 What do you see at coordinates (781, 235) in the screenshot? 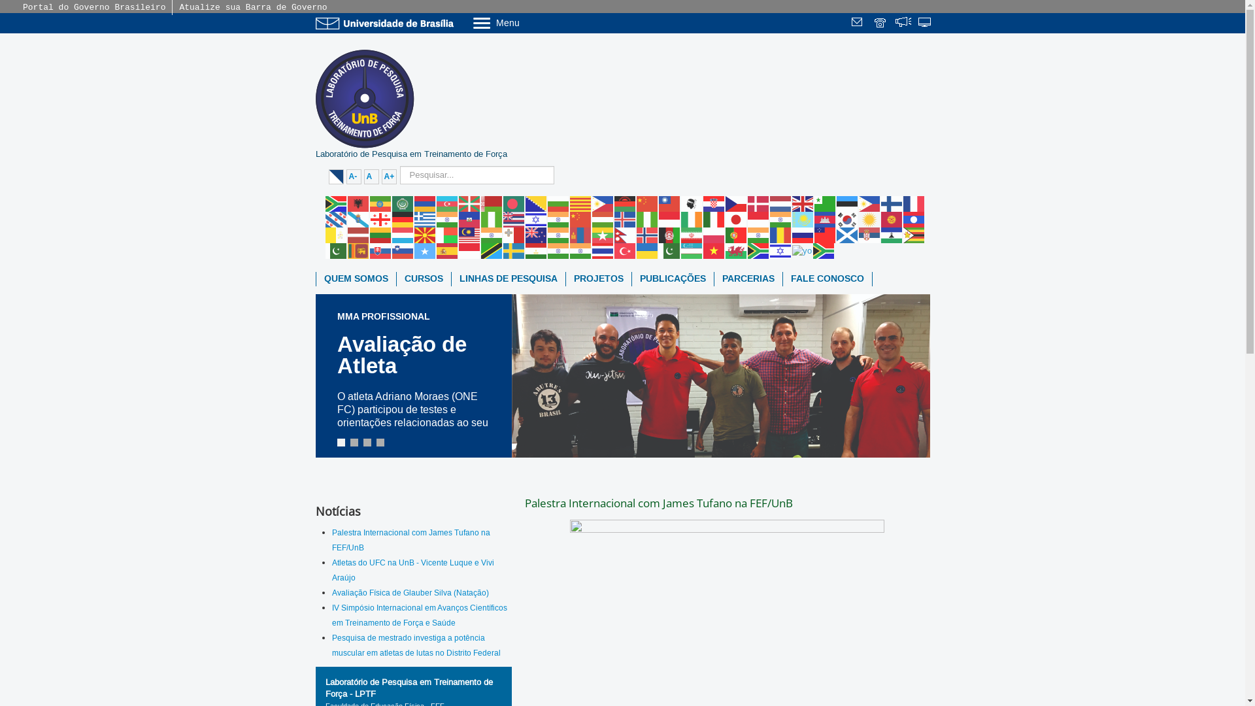
I see `Romanian` at bounding box center [781, 235].